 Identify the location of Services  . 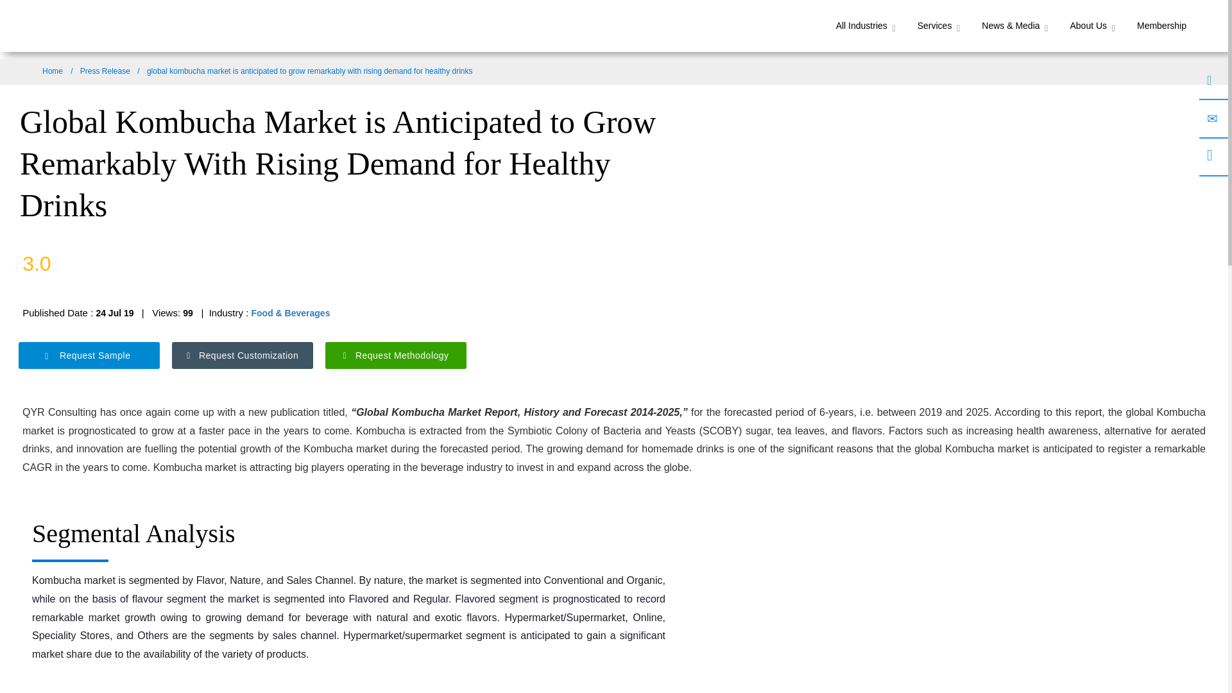
(939, 26).